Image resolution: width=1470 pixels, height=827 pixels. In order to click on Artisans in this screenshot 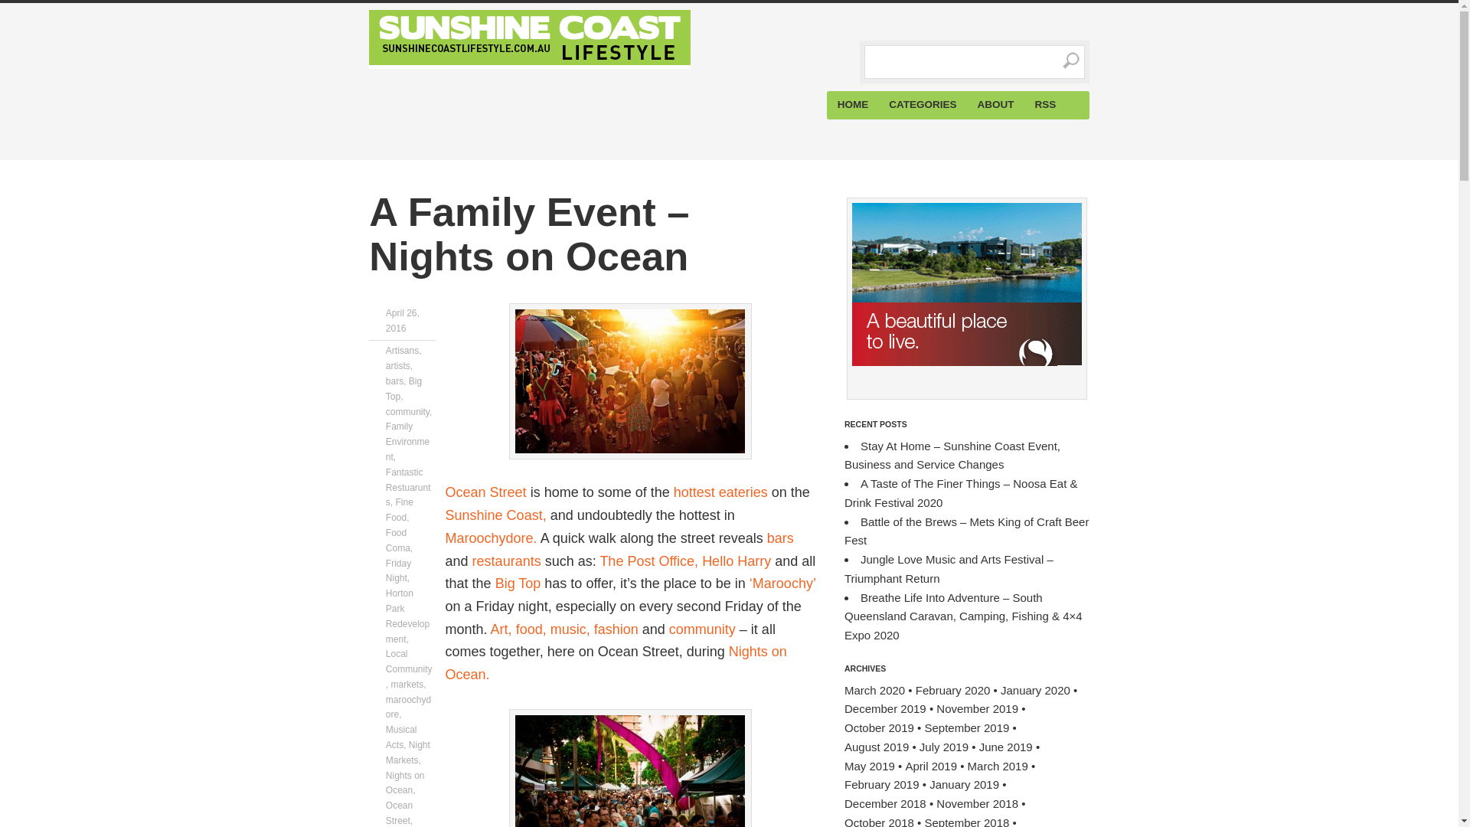, I will do `click(402, 351)`.